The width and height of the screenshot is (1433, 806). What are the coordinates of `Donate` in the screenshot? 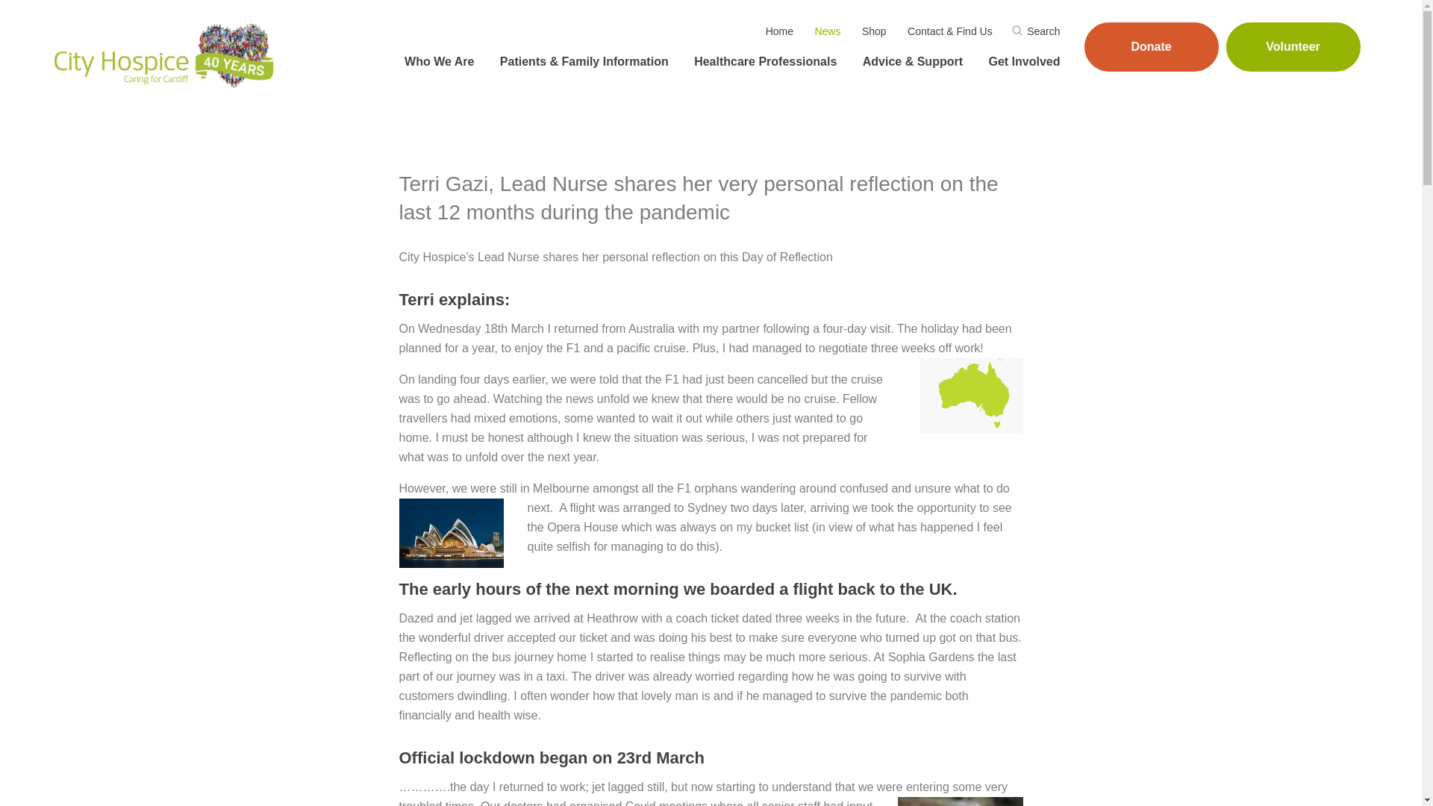 It's located at (1151, 47).